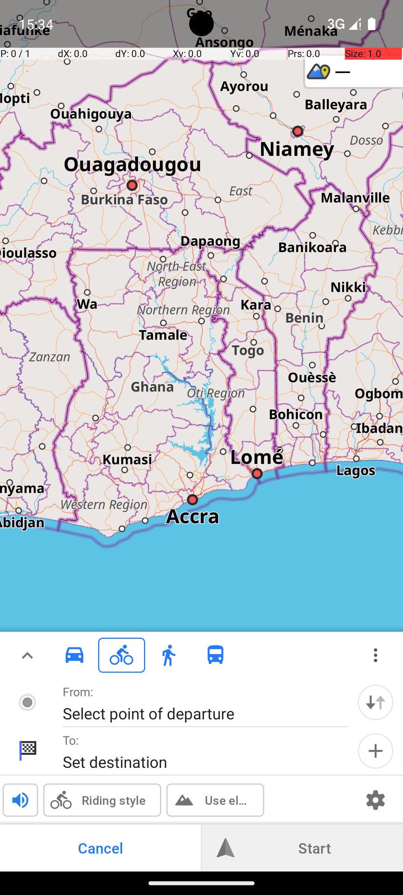 The width and height of the screenshot is (403, 895). What do you see at coordinates (122, 655) in the screenshot?
I see `Cycling checked` at bounding box center [122, 655].